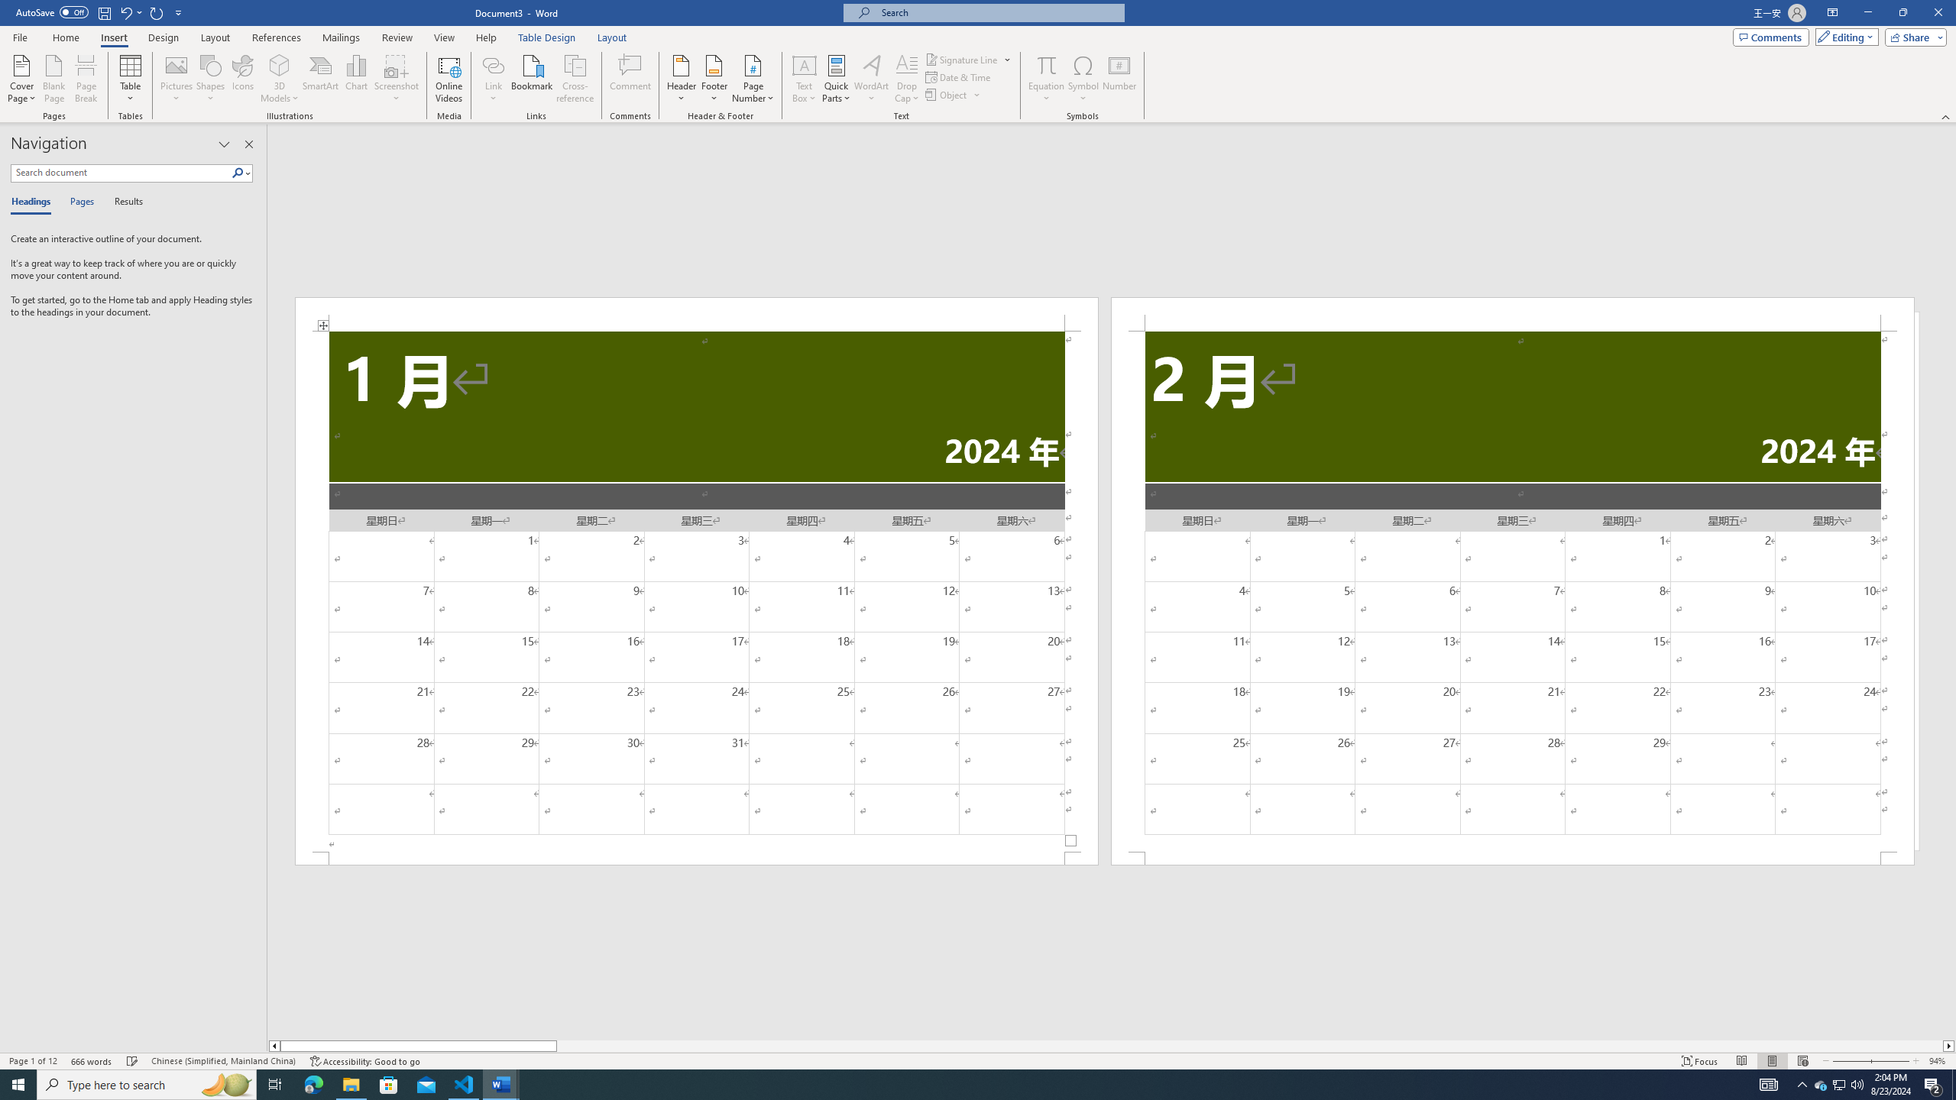  What do you see at coordinates (1803, 1061) in the screenshot?
I see `Web Layout` at bounding box center [1803, 1061].